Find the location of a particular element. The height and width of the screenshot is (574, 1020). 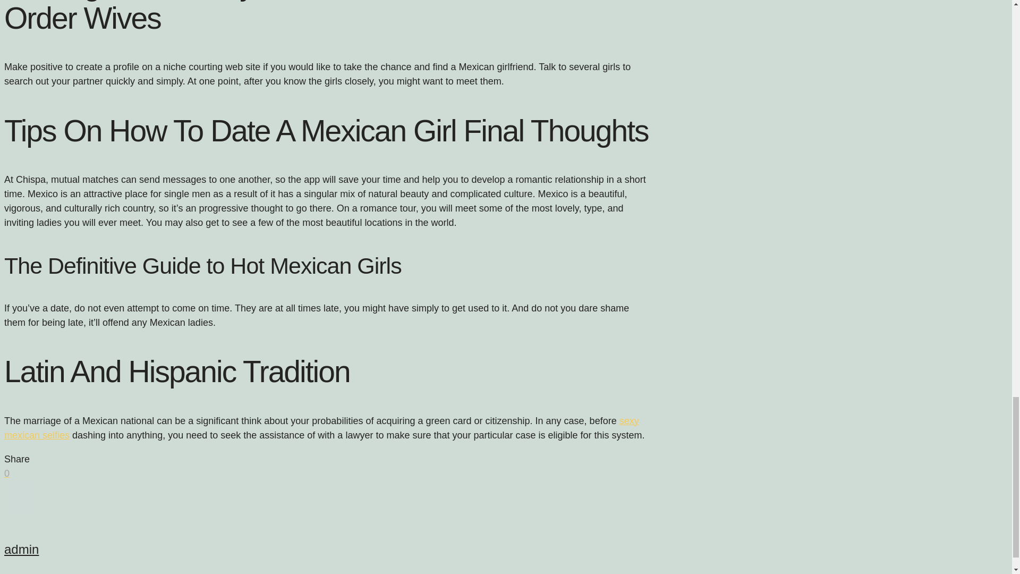

admin is located at coordinates (21, 548).